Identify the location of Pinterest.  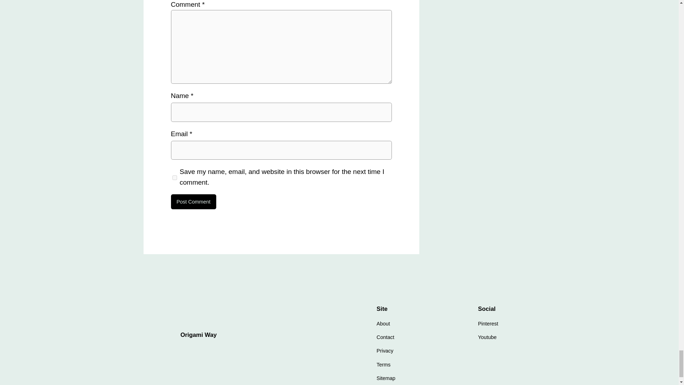
(488, 324).